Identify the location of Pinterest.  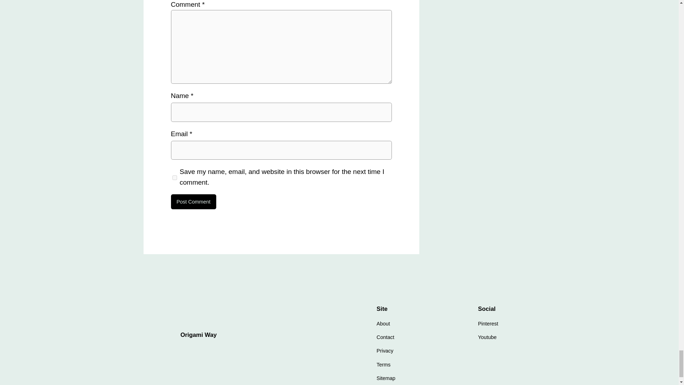
(488, 324).